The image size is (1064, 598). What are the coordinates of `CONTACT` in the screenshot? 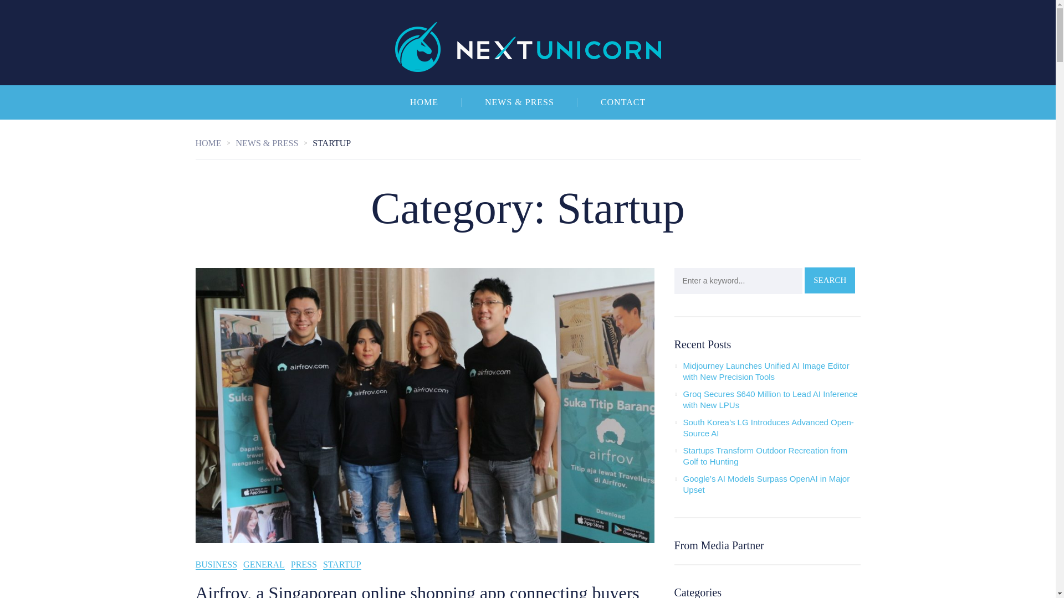 It's located at (623, 102).